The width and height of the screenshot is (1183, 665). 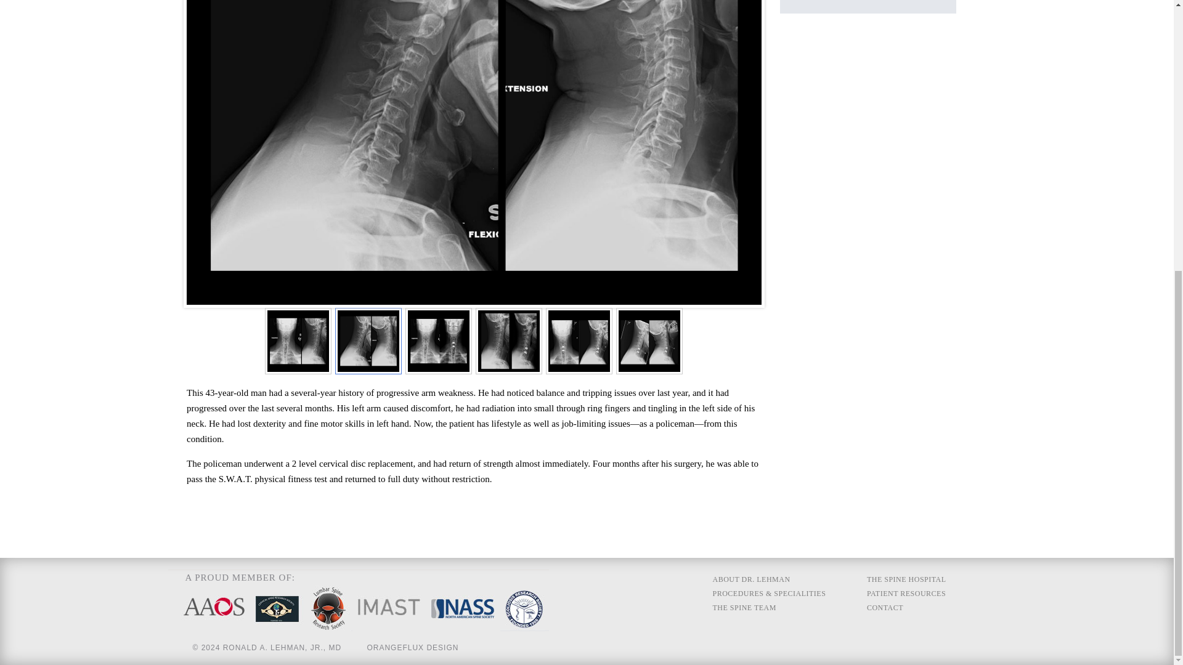 I want to click on AAOS, so click(x=214, y=628).